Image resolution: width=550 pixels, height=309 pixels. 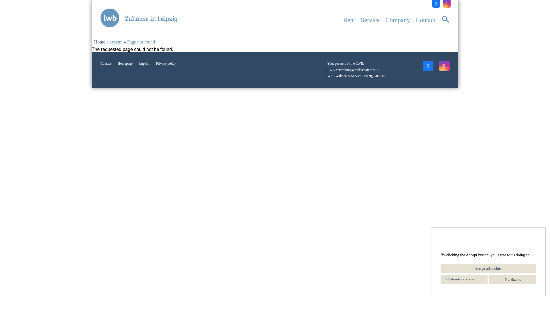 I want to click on Rent, so click(x=349, y=20).